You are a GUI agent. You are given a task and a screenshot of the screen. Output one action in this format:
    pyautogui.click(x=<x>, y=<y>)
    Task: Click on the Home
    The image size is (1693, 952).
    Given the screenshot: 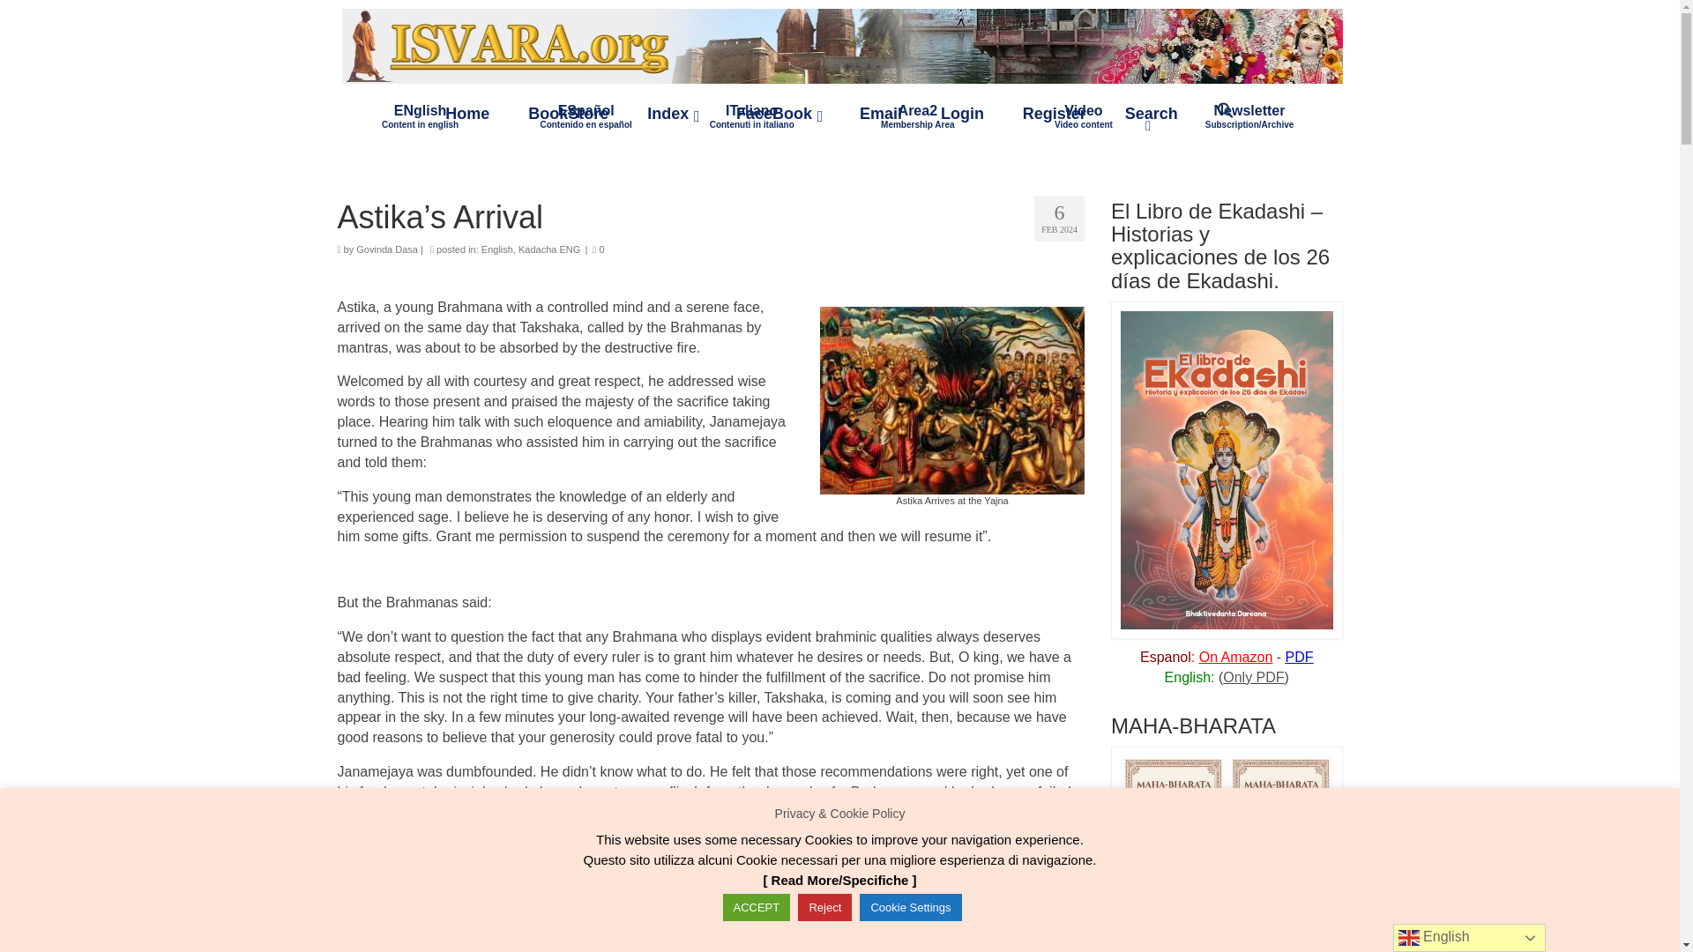 What is the action you would take?
    pyautogui.click(x=420, y=115)
    